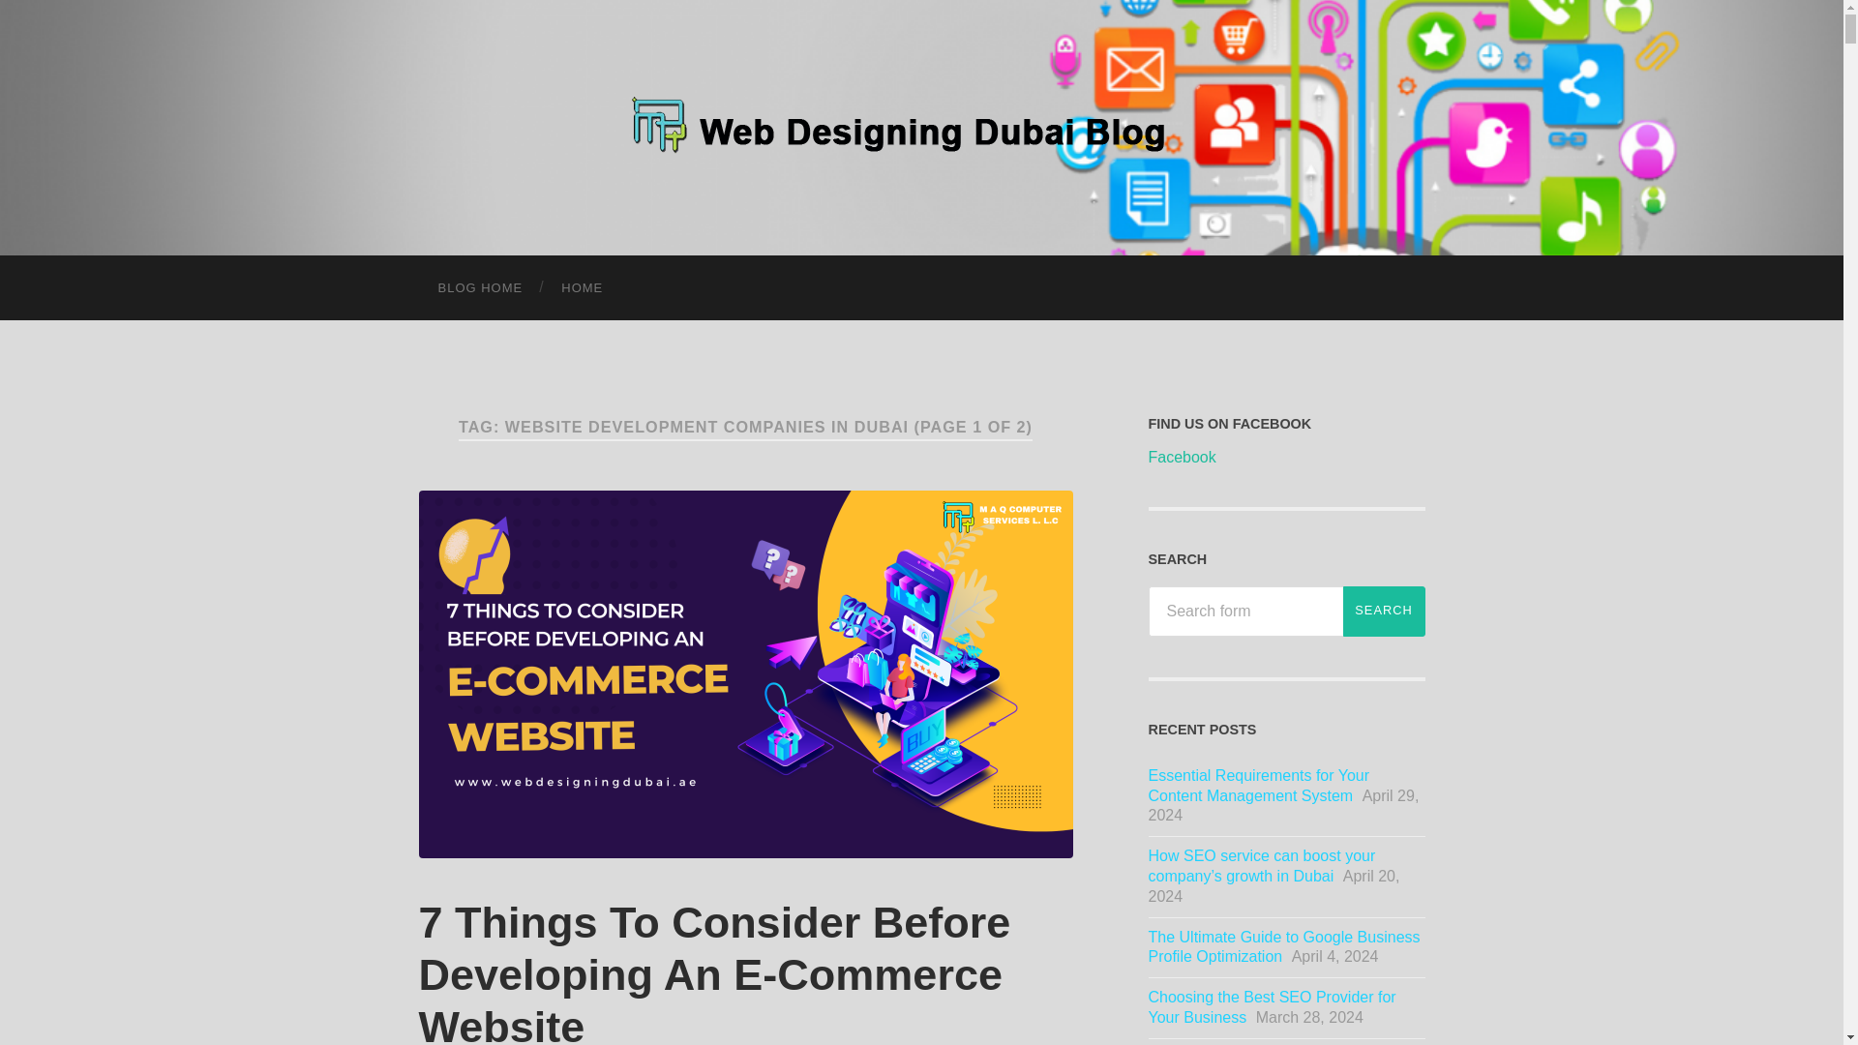 The image size is (1858, 1045). Describe the element at coordinates (480, 286) in the screenshot. I see `BLOG HOME` at that location.